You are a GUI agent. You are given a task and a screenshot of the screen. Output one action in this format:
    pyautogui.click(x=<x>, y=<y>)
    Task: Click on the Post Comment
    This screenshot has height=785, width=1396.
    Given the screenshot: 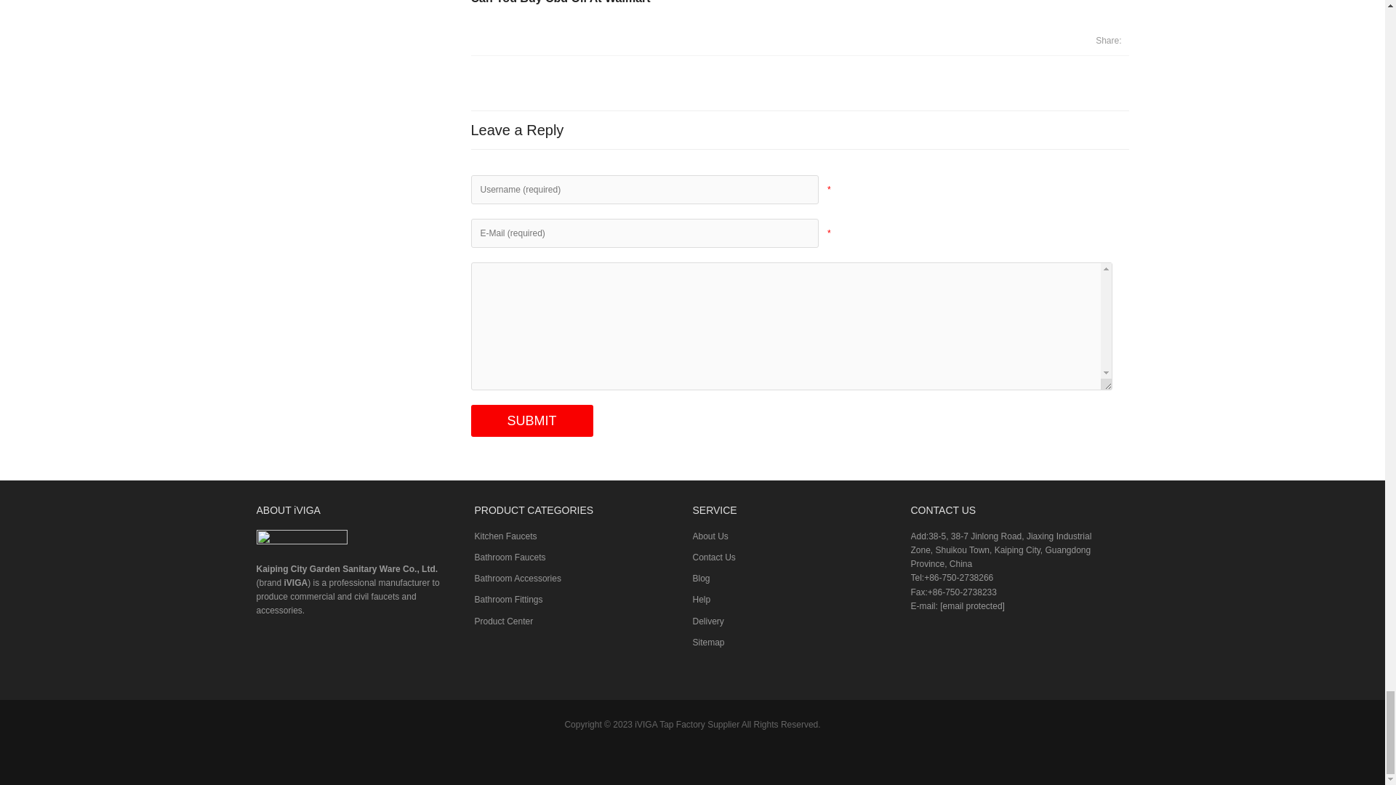 What is the action you would take?
    pyautogui.click(x=532, y=420)
    